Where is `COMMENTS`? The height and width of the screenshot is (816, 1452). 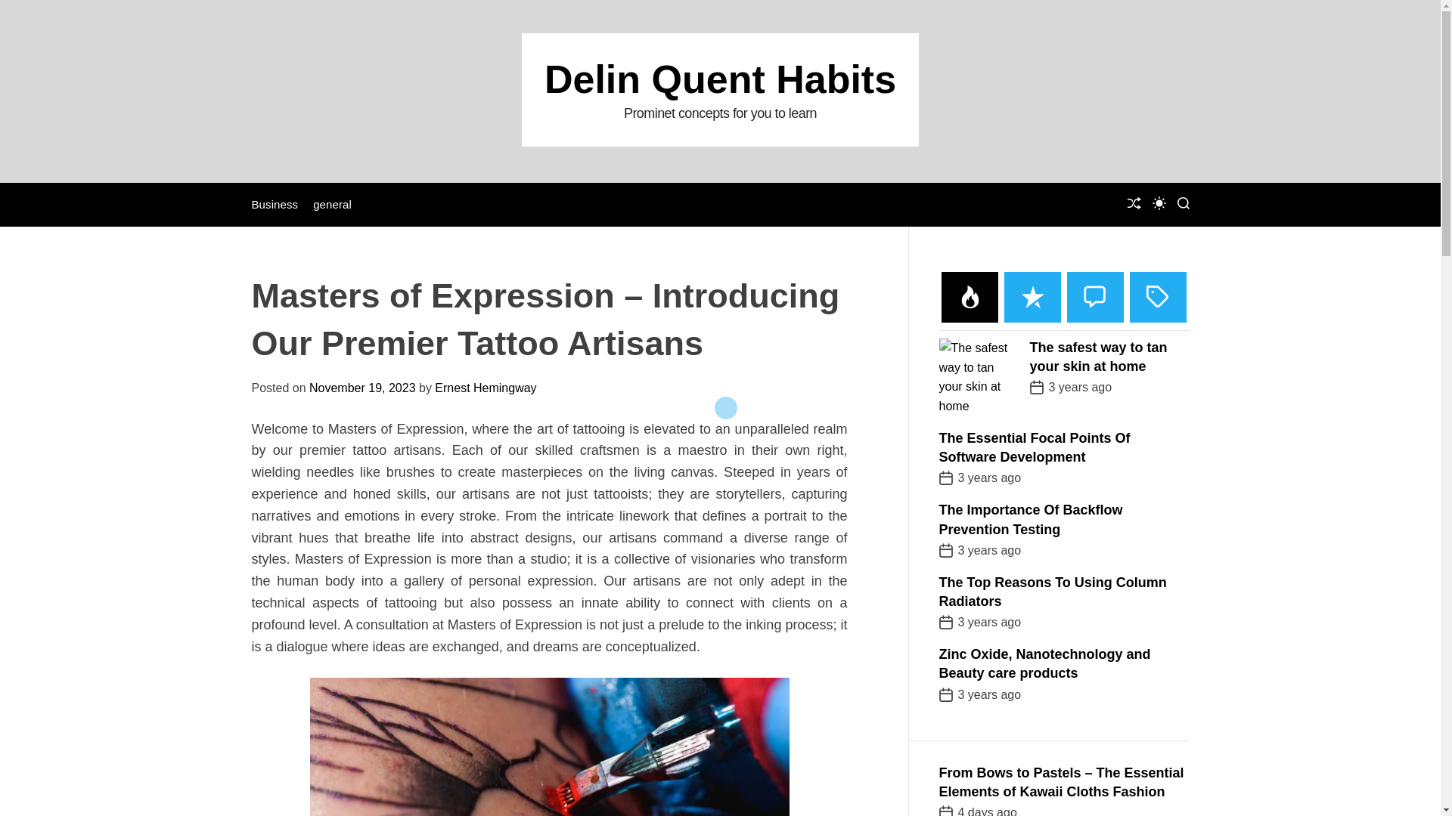
COMMENTS is located at coordinates (1095, 296).